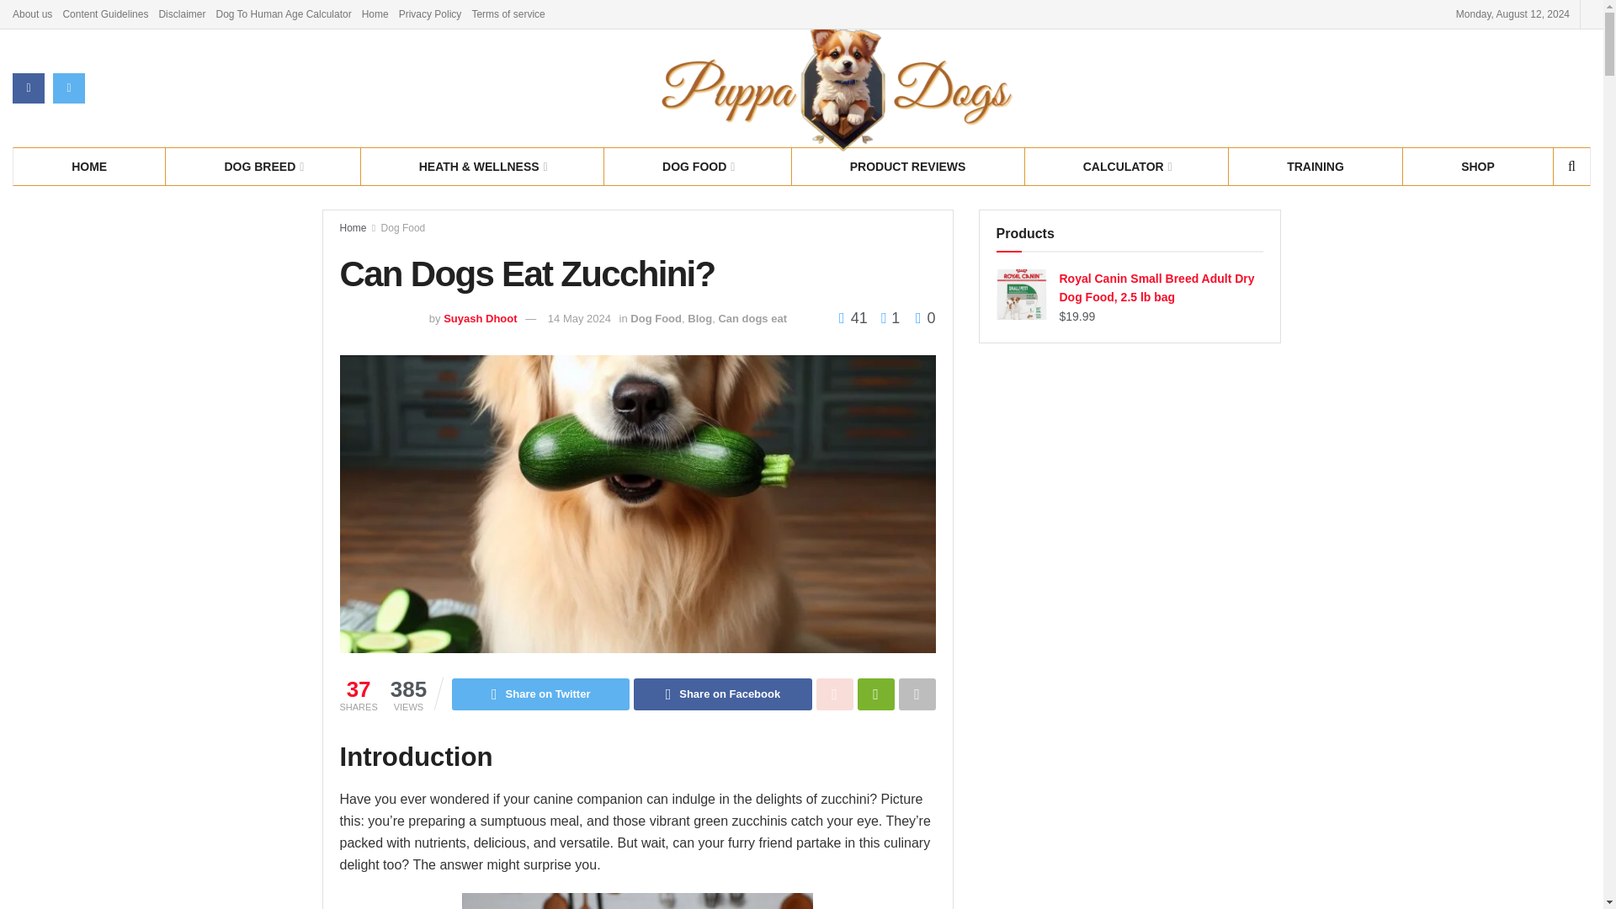 This screenshot has width=1616, height=909. What do you see at coordinates (431, 13) in the screenshot?
I see `Privacy Policy` at bounding box center [431, 13].